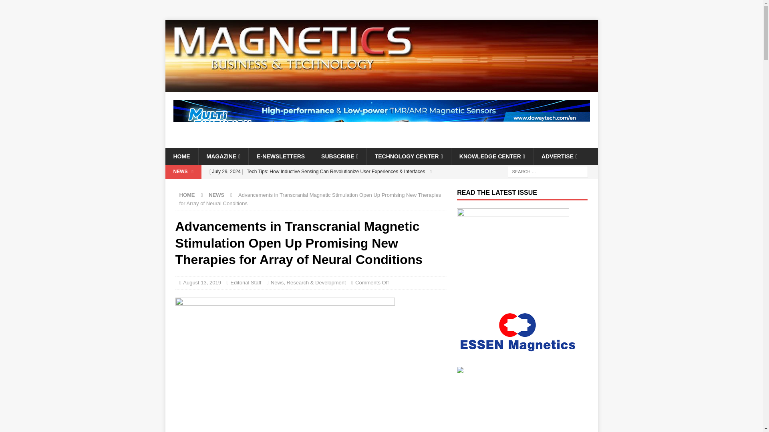 The image size is (769, 432). Describe the element at coordinates (340, 156) in the screenshot. I see `SUBSCRIBE` at that location.